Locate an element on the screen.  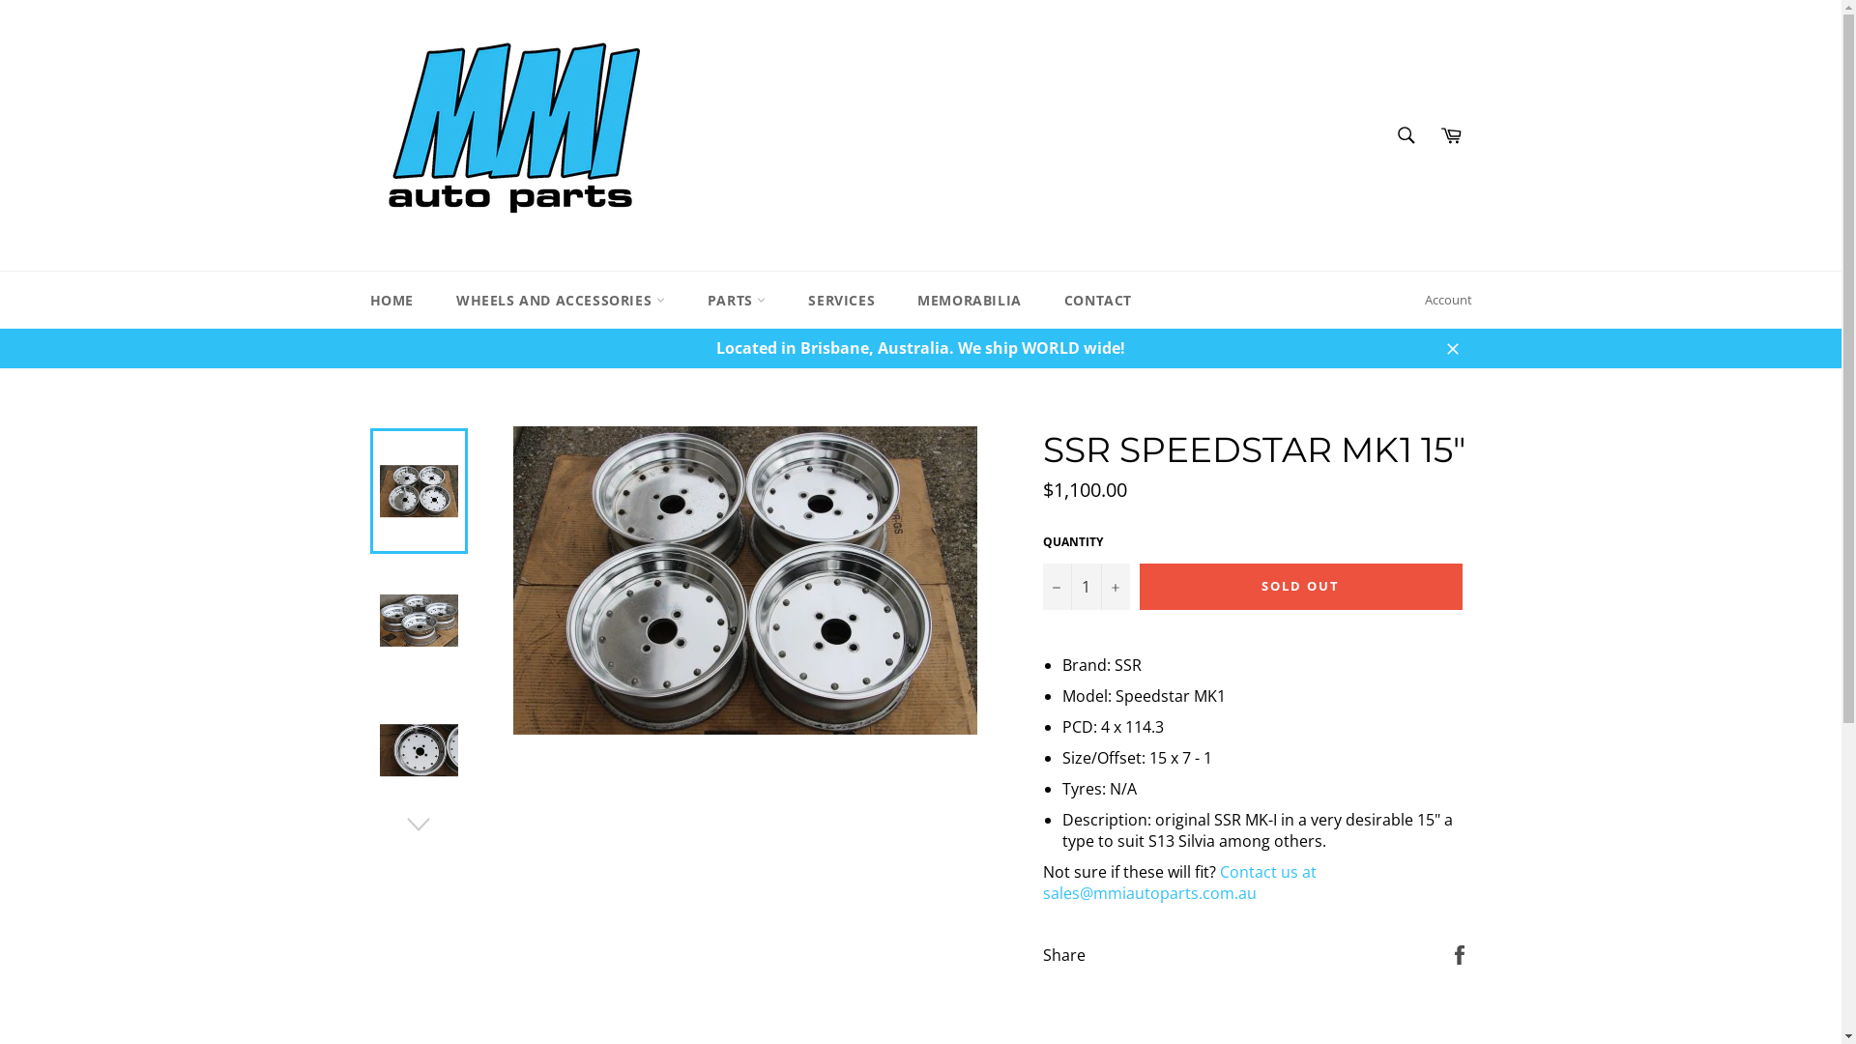
Cart is located at coordinates (1451, 135).